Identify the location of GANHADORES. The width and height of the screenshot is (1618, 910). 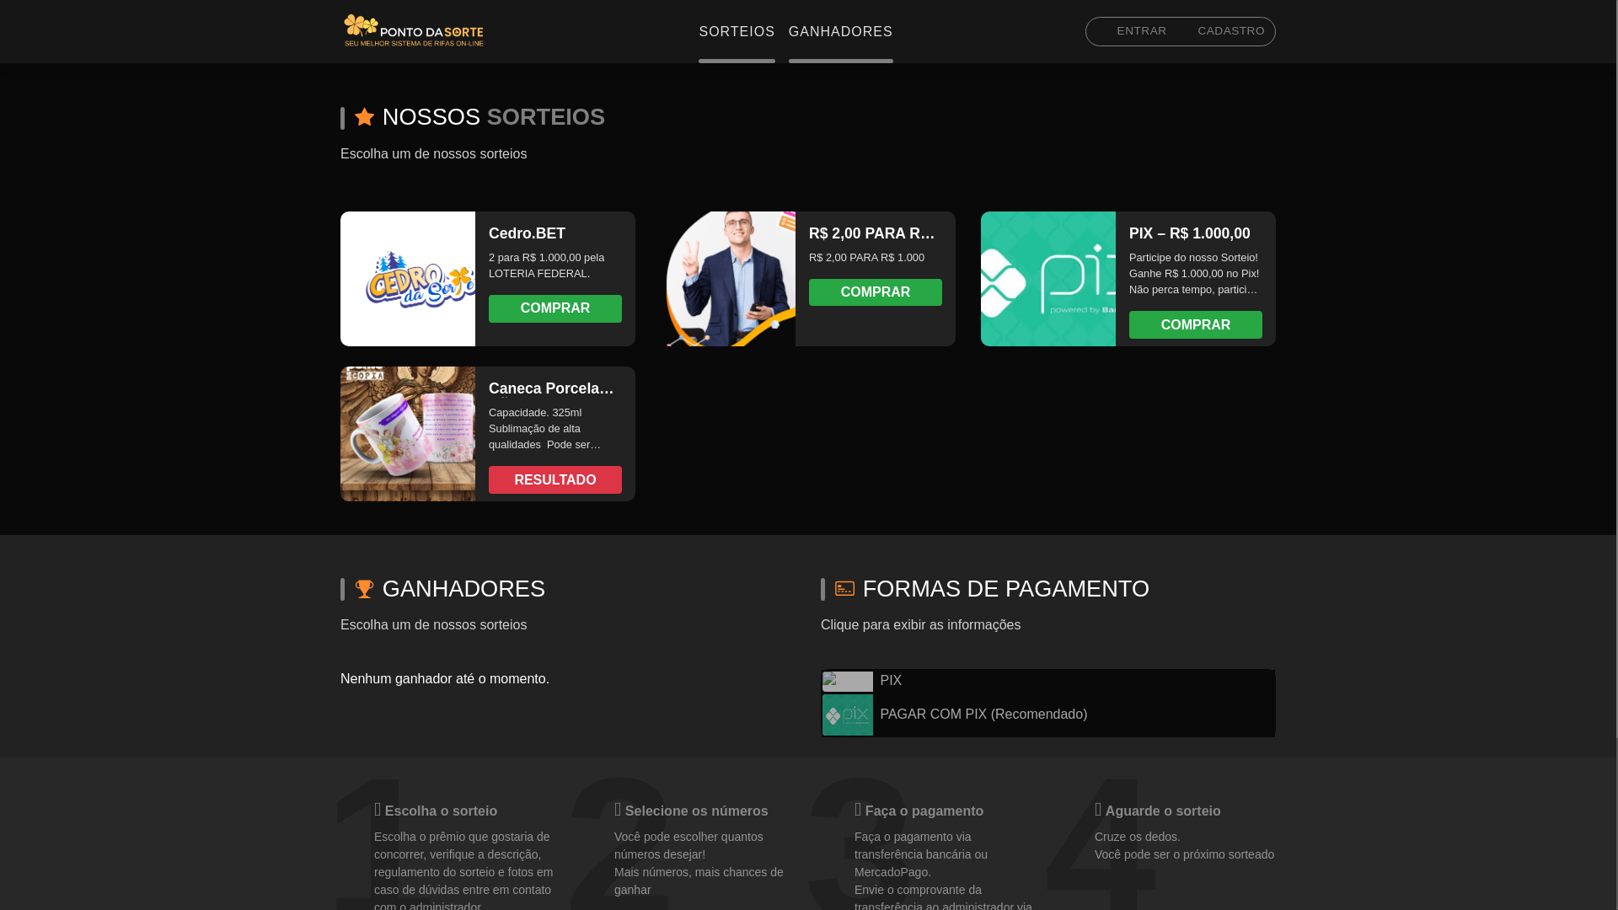
(841, 30).